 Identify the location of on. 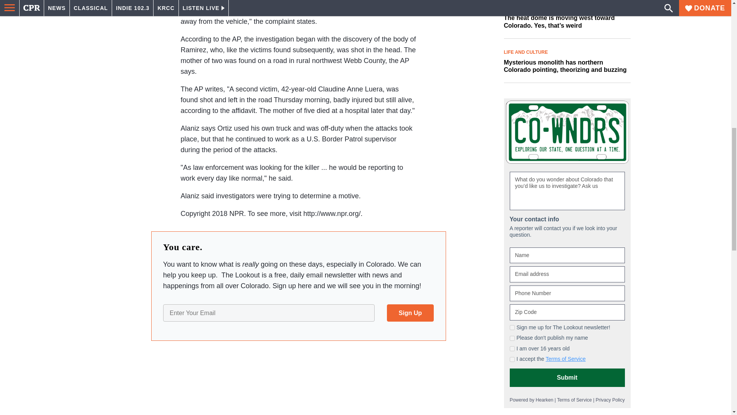
(512, 348).